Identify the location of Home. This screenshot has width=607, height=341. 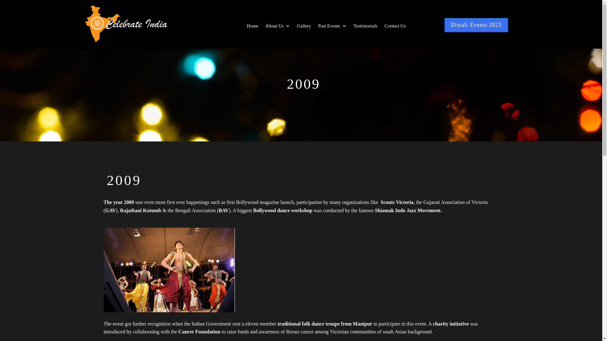
(253, 27).